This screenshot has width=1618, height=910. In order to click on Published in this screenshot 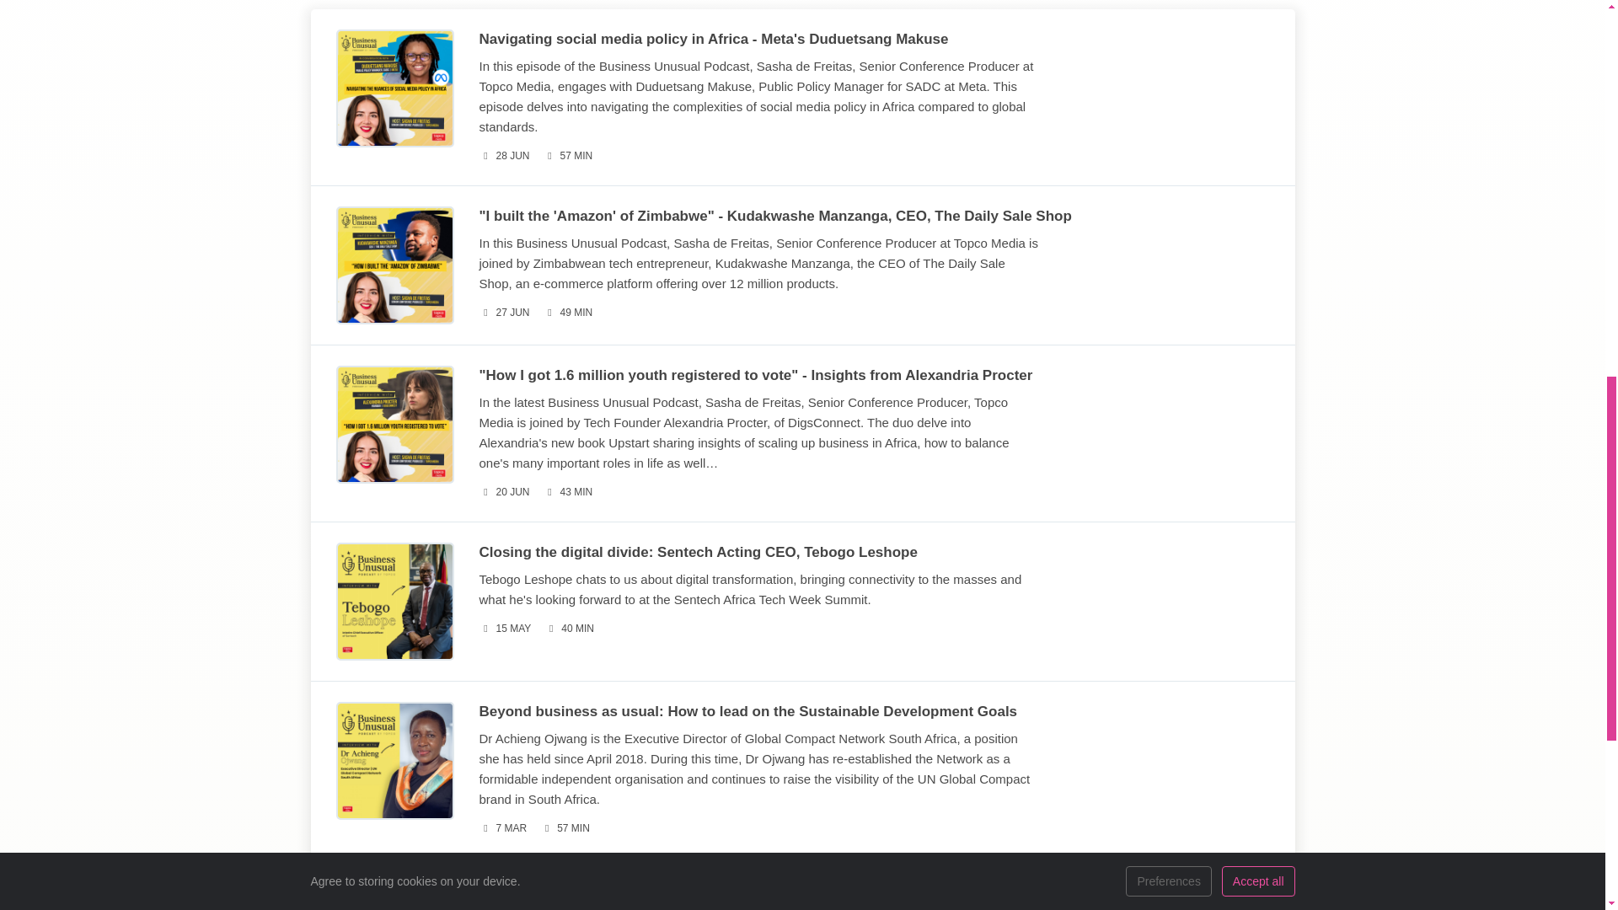, I will do `click(504, 629)`.